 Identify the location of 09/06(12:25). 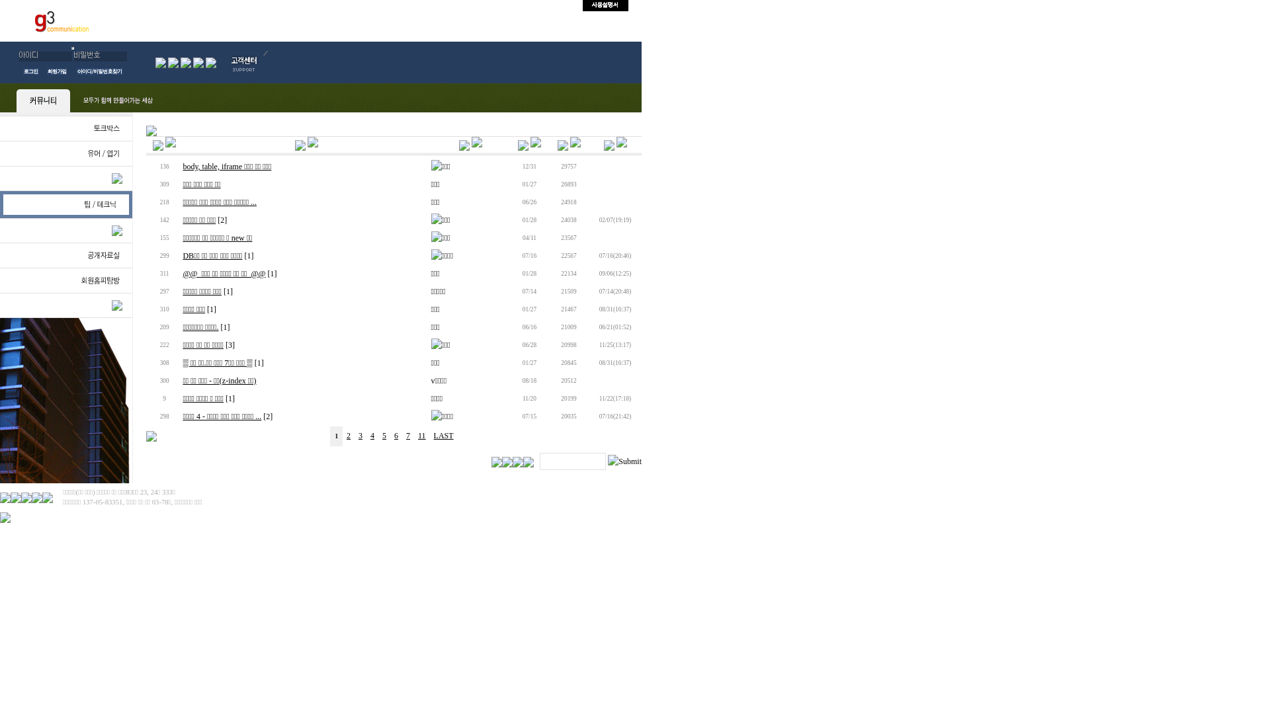
(615, 274).